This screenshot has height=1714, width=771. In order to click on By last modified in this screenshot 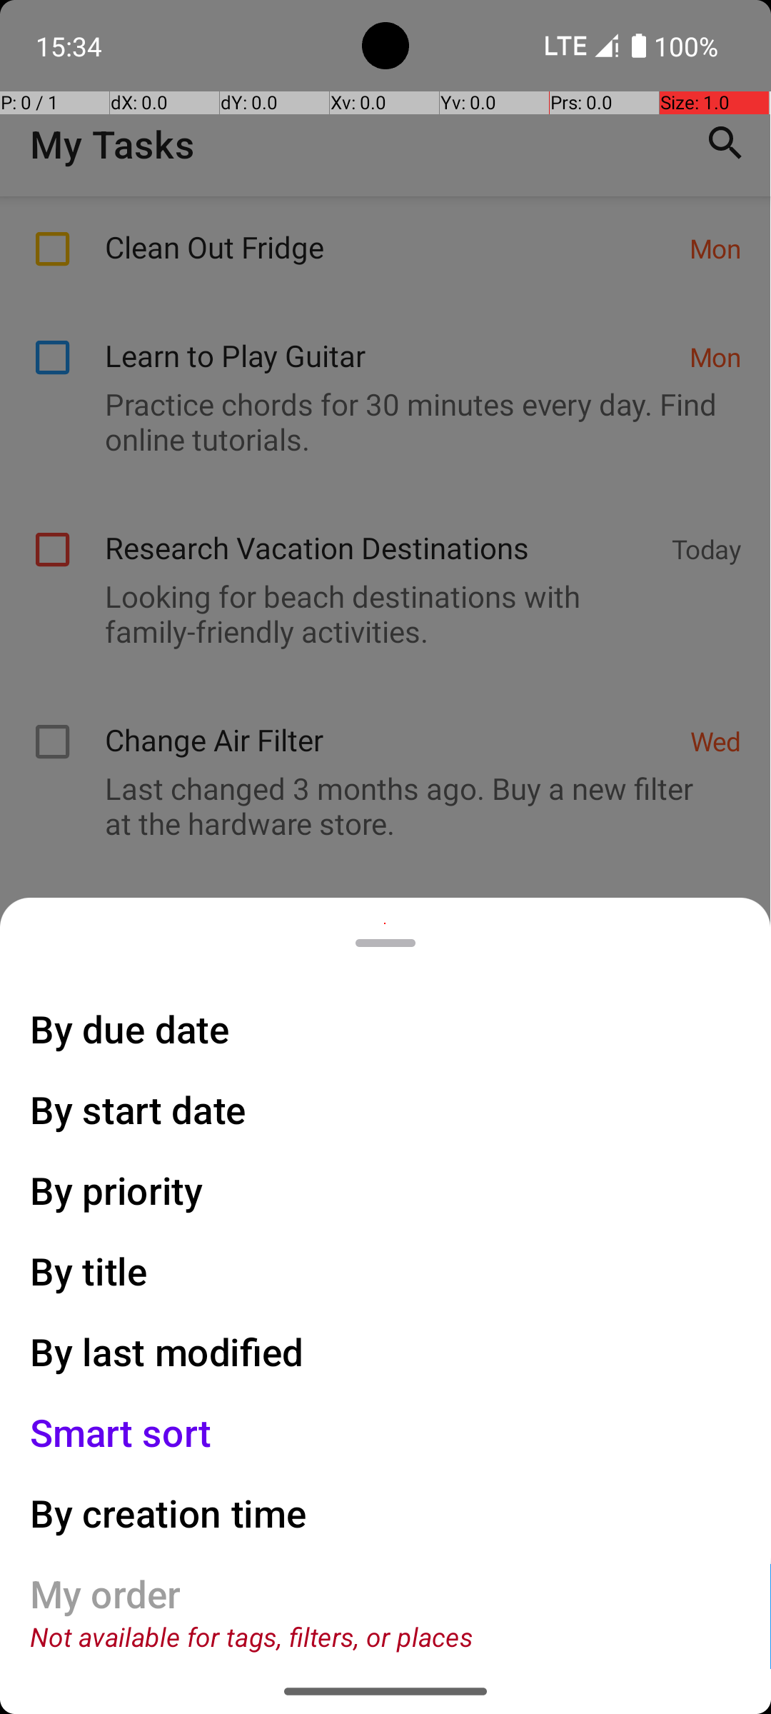, I will do `click(167, 1351)`.